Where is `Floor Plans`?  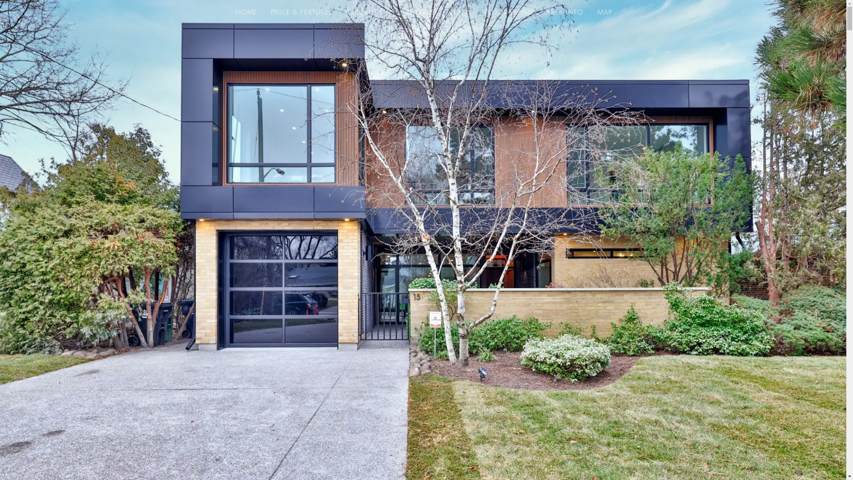 Floor Plans is located at coordinates (508, 12).